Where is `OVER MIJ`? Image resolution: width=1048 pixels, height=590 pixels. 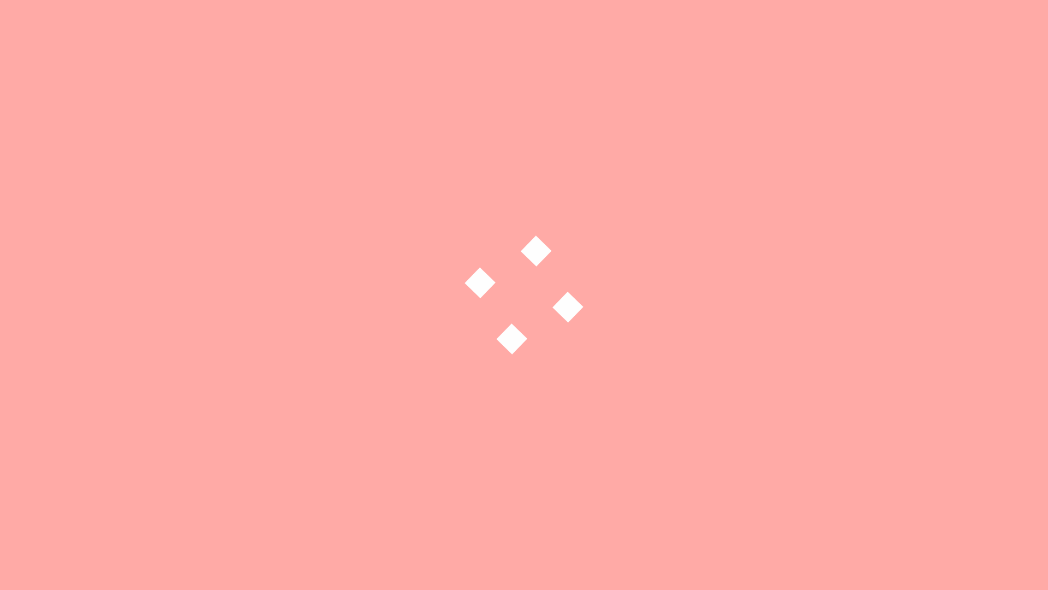 OVER MIJ is located at coordinates (50, 554).